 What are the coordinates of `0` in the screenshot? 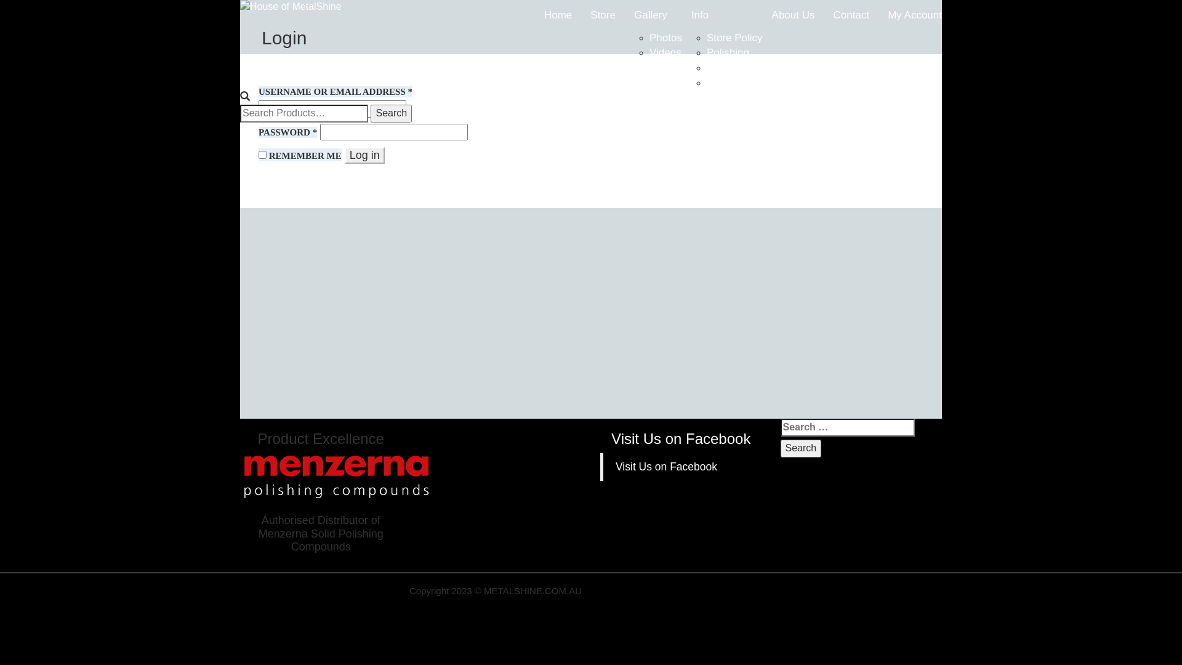 It's located at (243, 129).